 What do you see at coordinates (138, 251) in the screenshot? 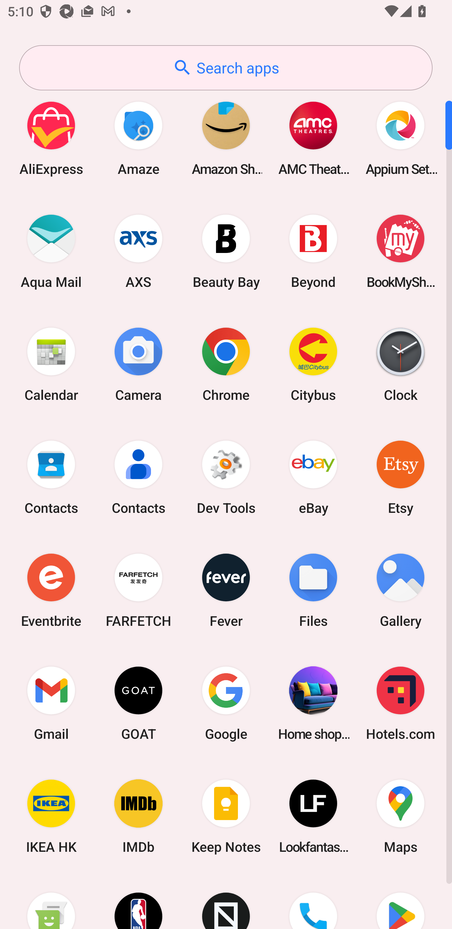
I see `AXS` at bounding box center [138, 251].